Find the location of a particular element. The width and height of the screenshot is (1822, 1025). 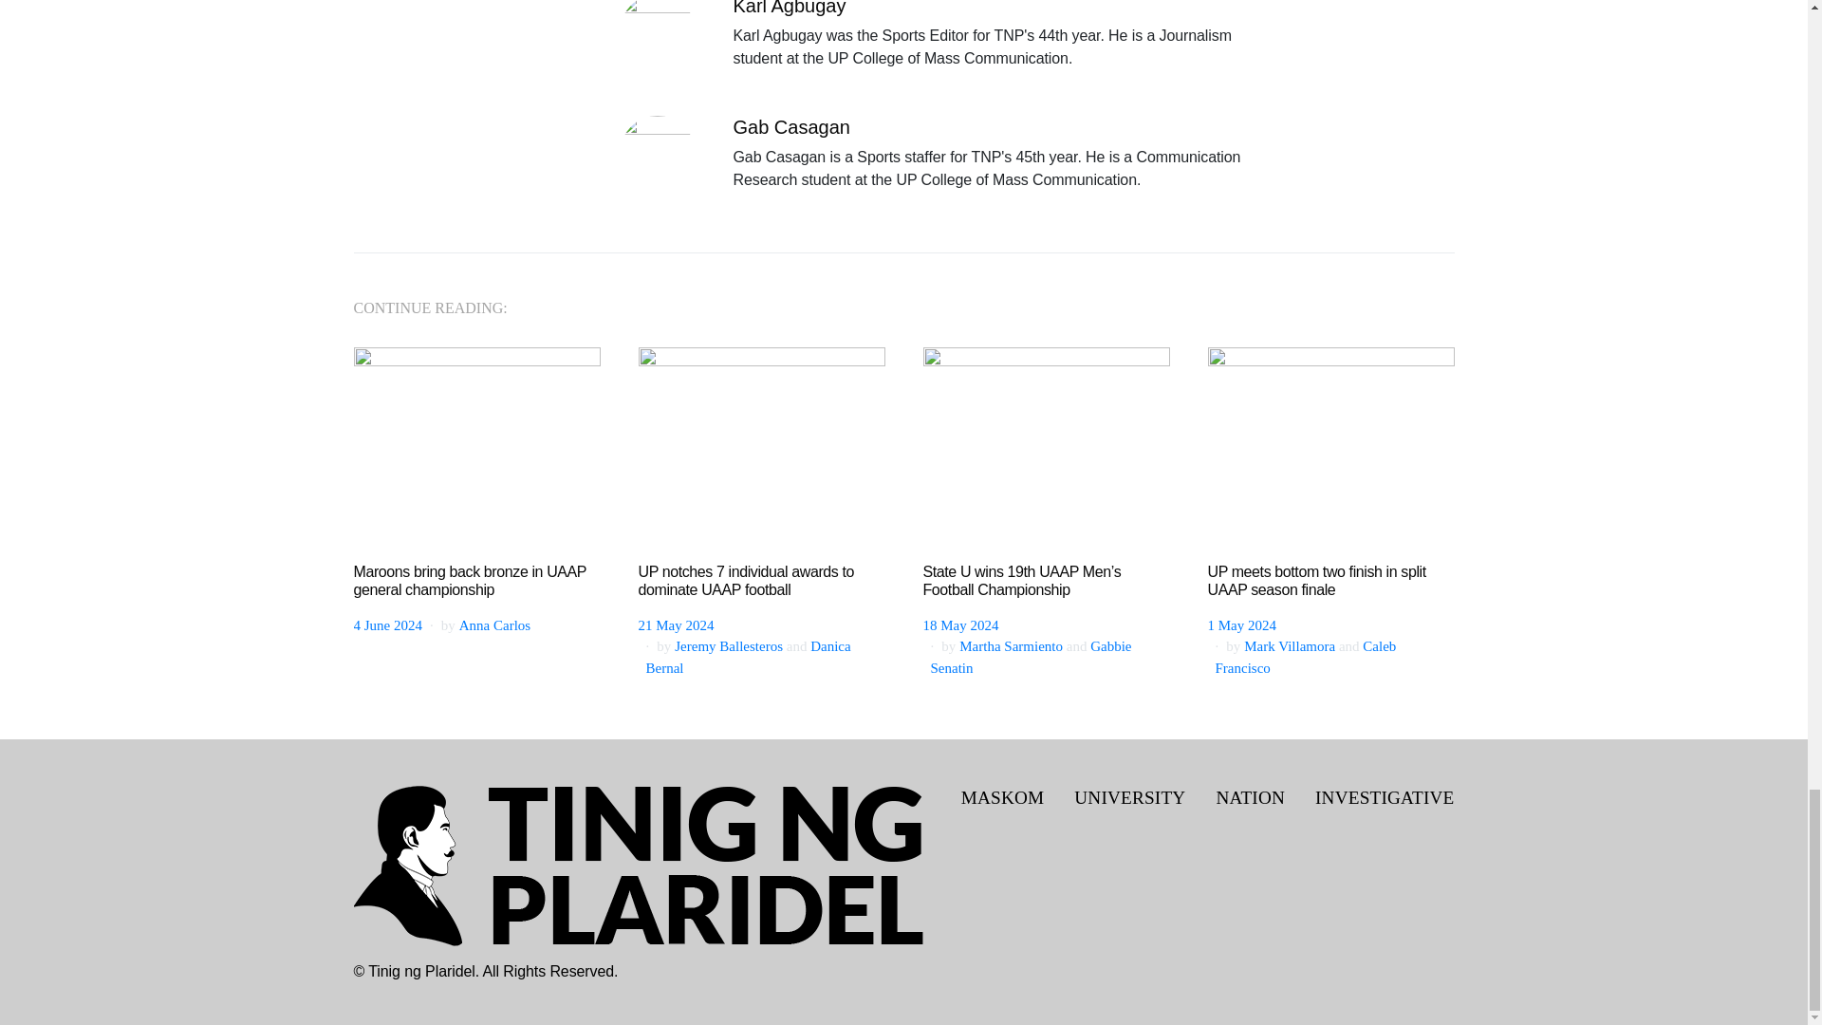

Posts by Martha Sarmiento is located at coordinates (1011, 645).